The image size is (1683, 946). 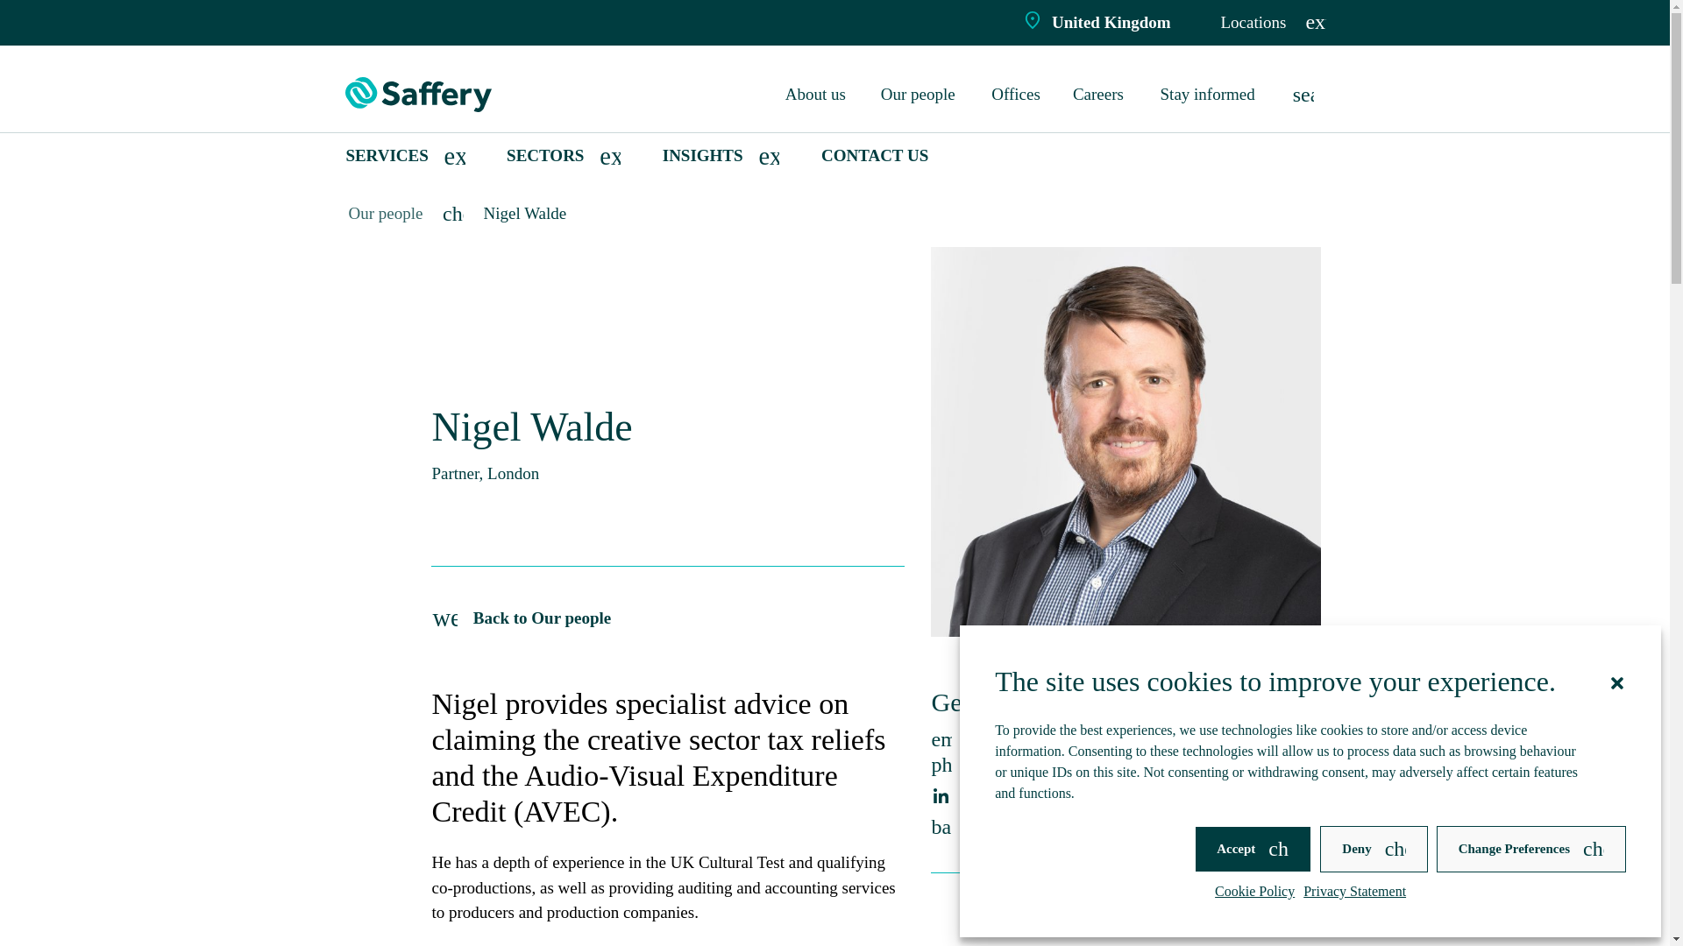 What do you see at coordinates (1353, 892) in the screenshot?
I see `Privacy Statement` at bounding box center [1353, 892].